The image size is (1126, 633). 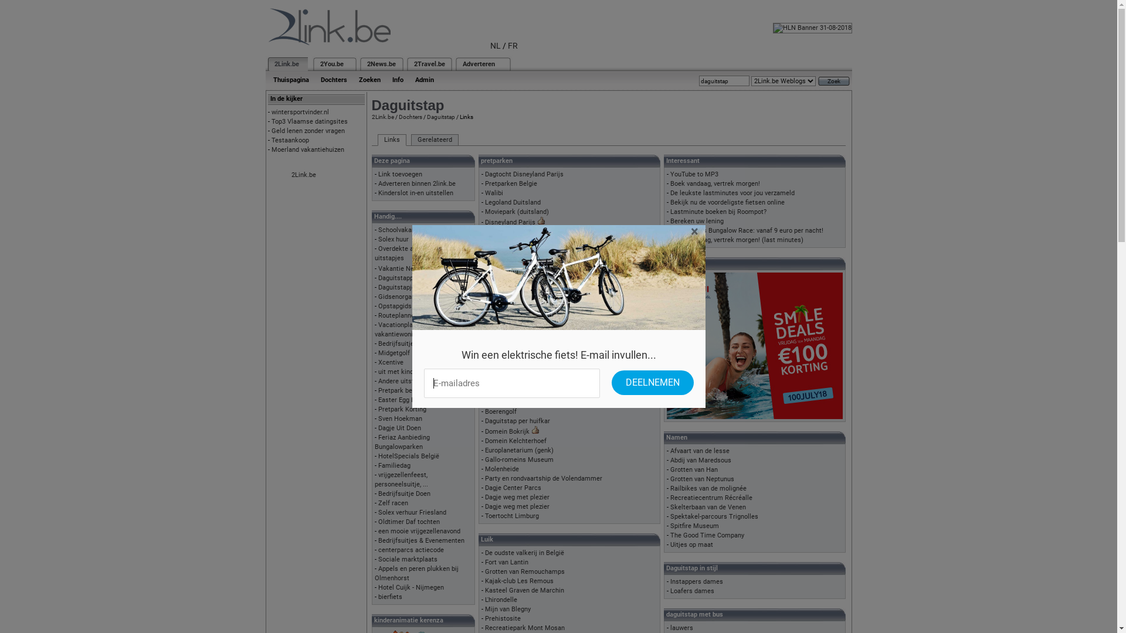 I want to click on Abdij van Maredsous, so click(x=700, y=461).